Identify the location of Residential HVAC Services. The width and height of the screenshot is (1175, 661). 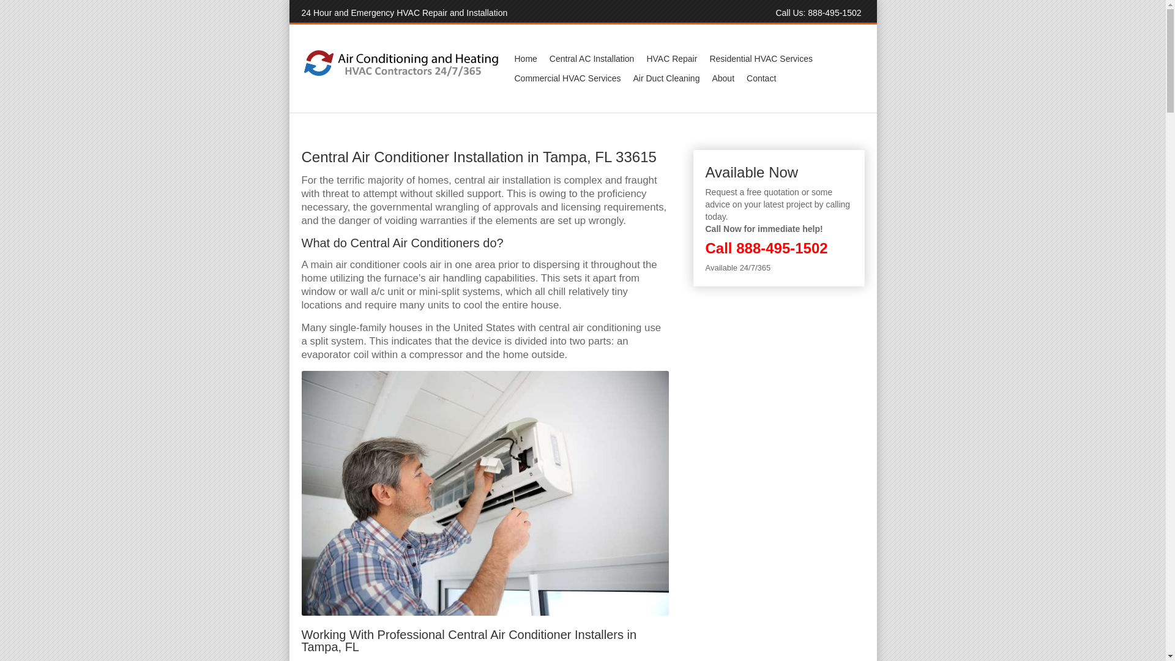
(761, 59).